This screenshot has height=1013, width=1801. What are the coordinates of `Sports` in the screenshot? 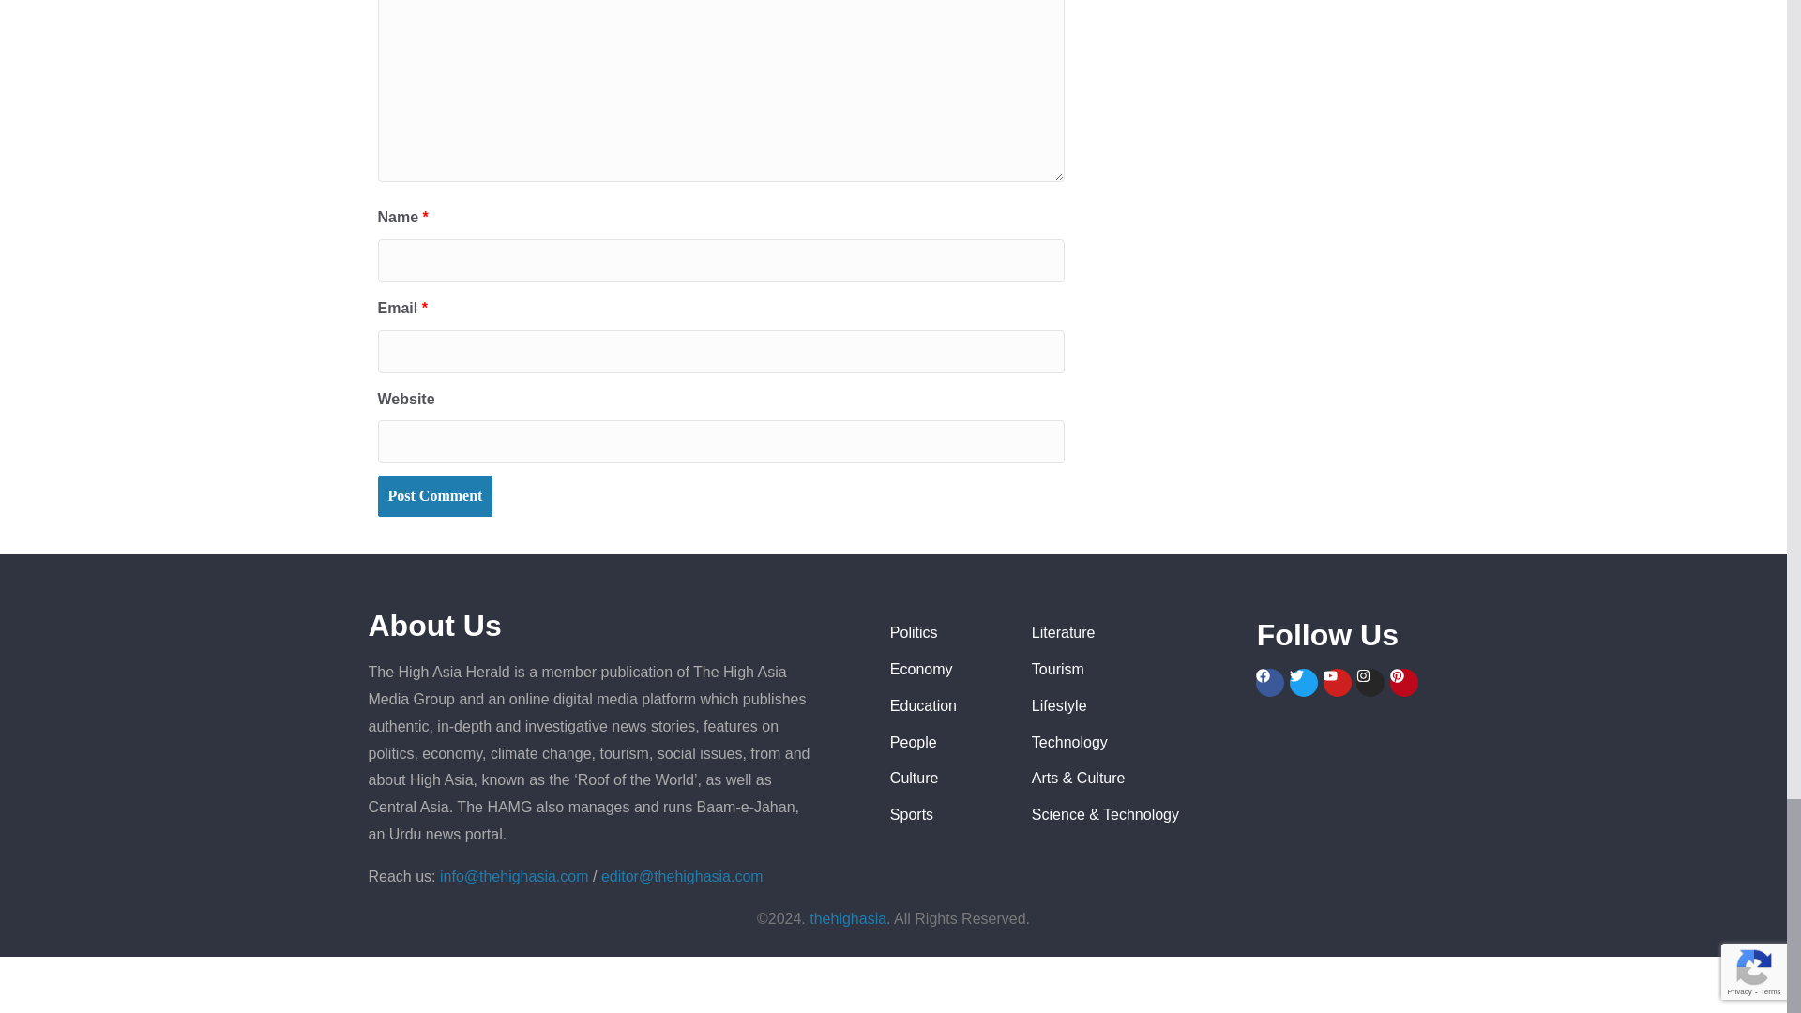 It's located at (946, 816).